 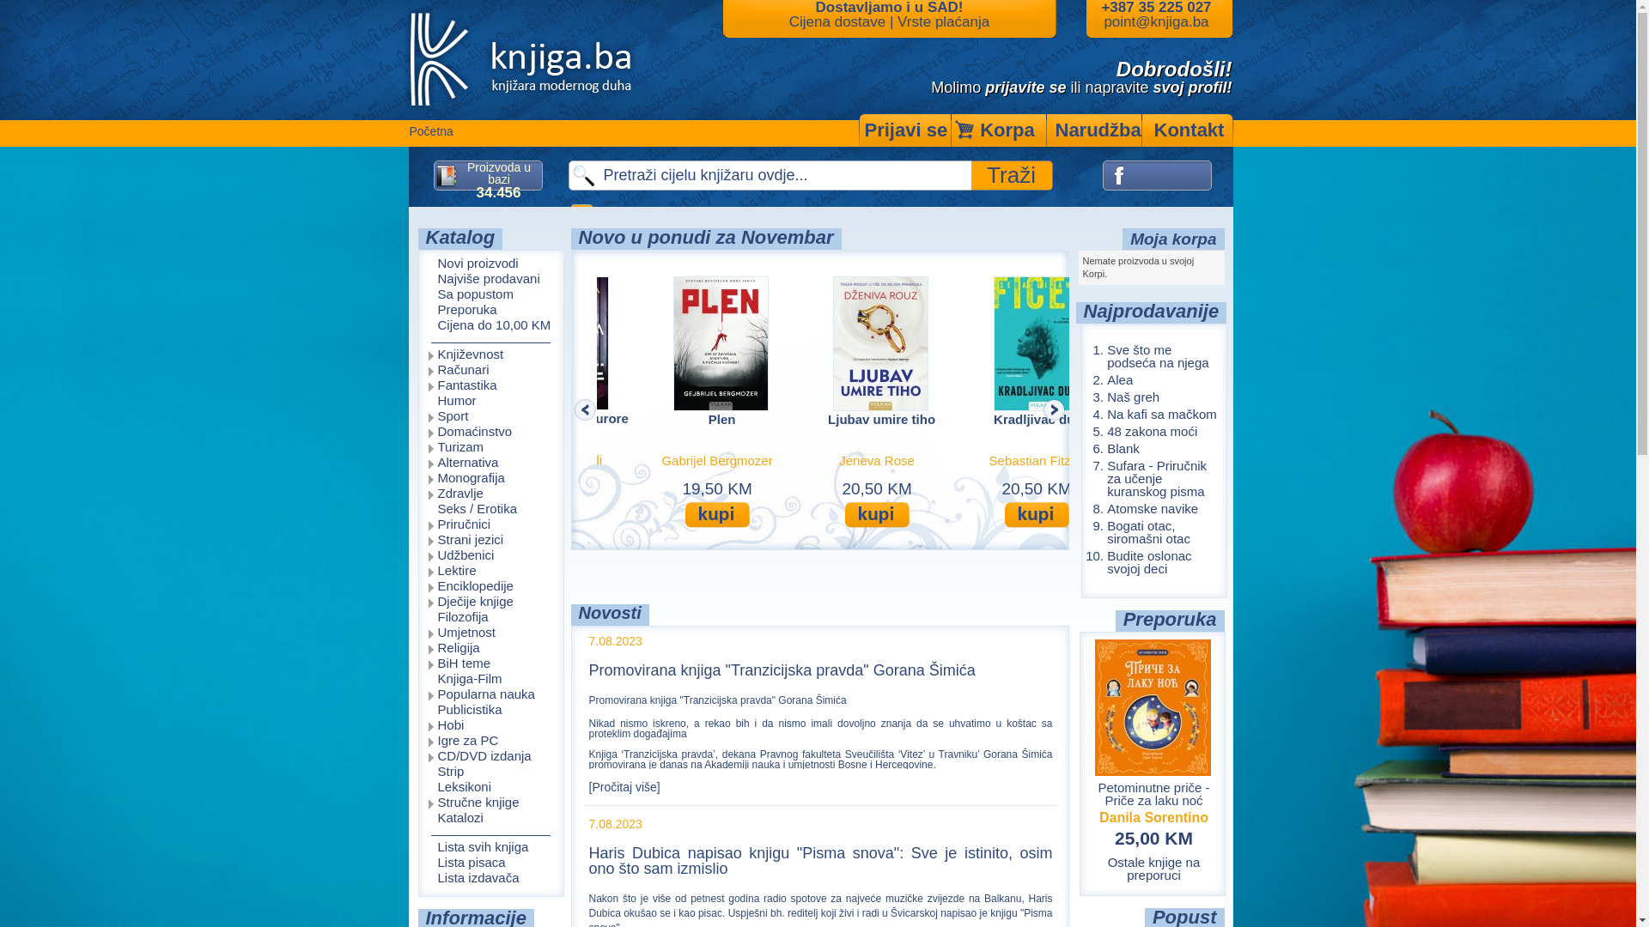 I want to click on Cijena dostave, so click(x=837, y=22).